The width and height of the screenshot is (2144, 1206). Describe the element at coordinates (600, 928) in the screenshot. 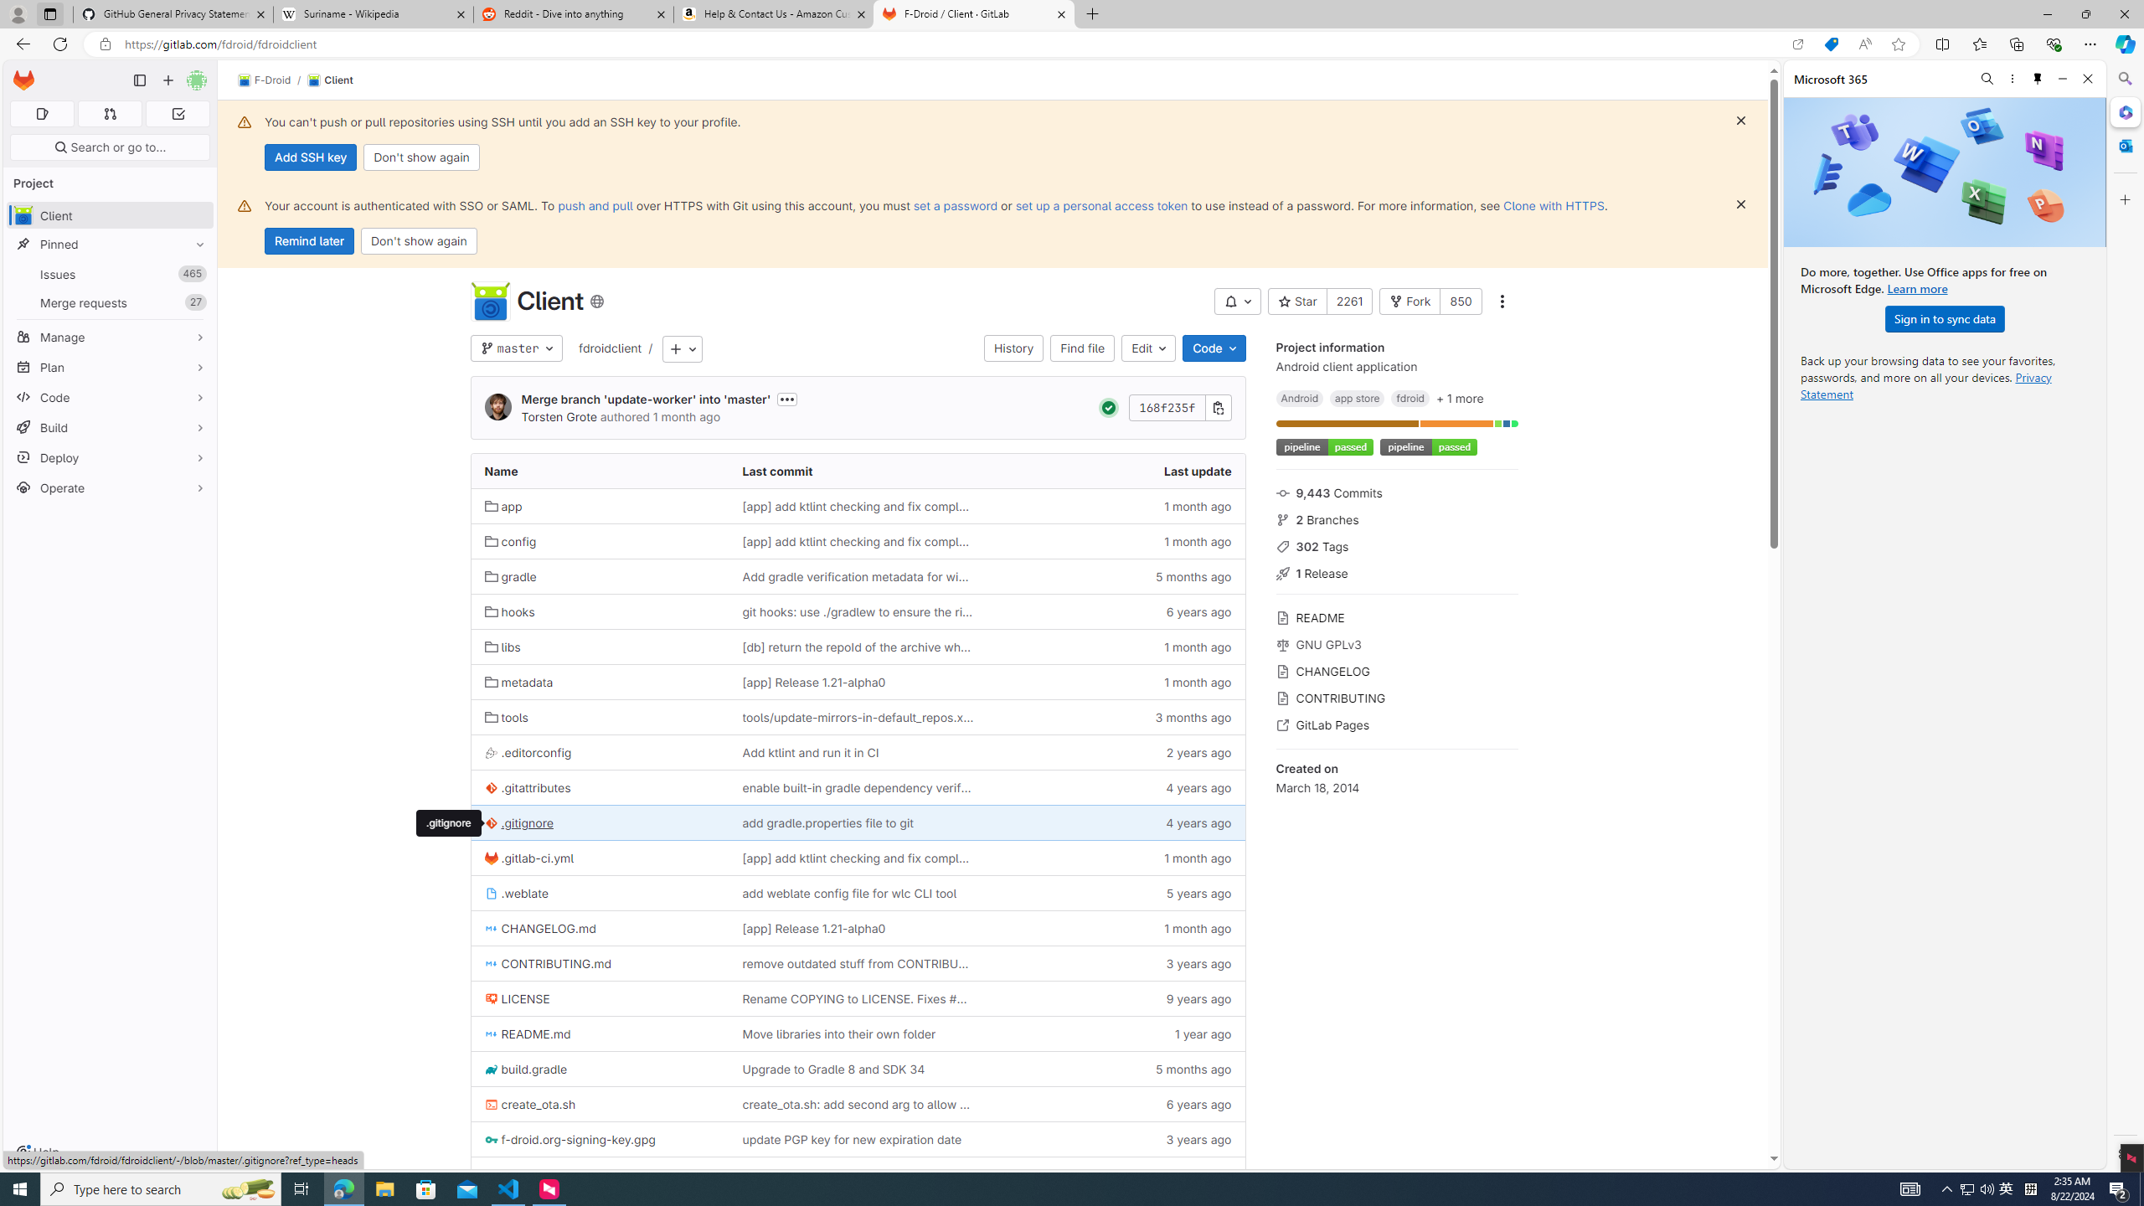

I see `CHANGELOG.md` at that location.